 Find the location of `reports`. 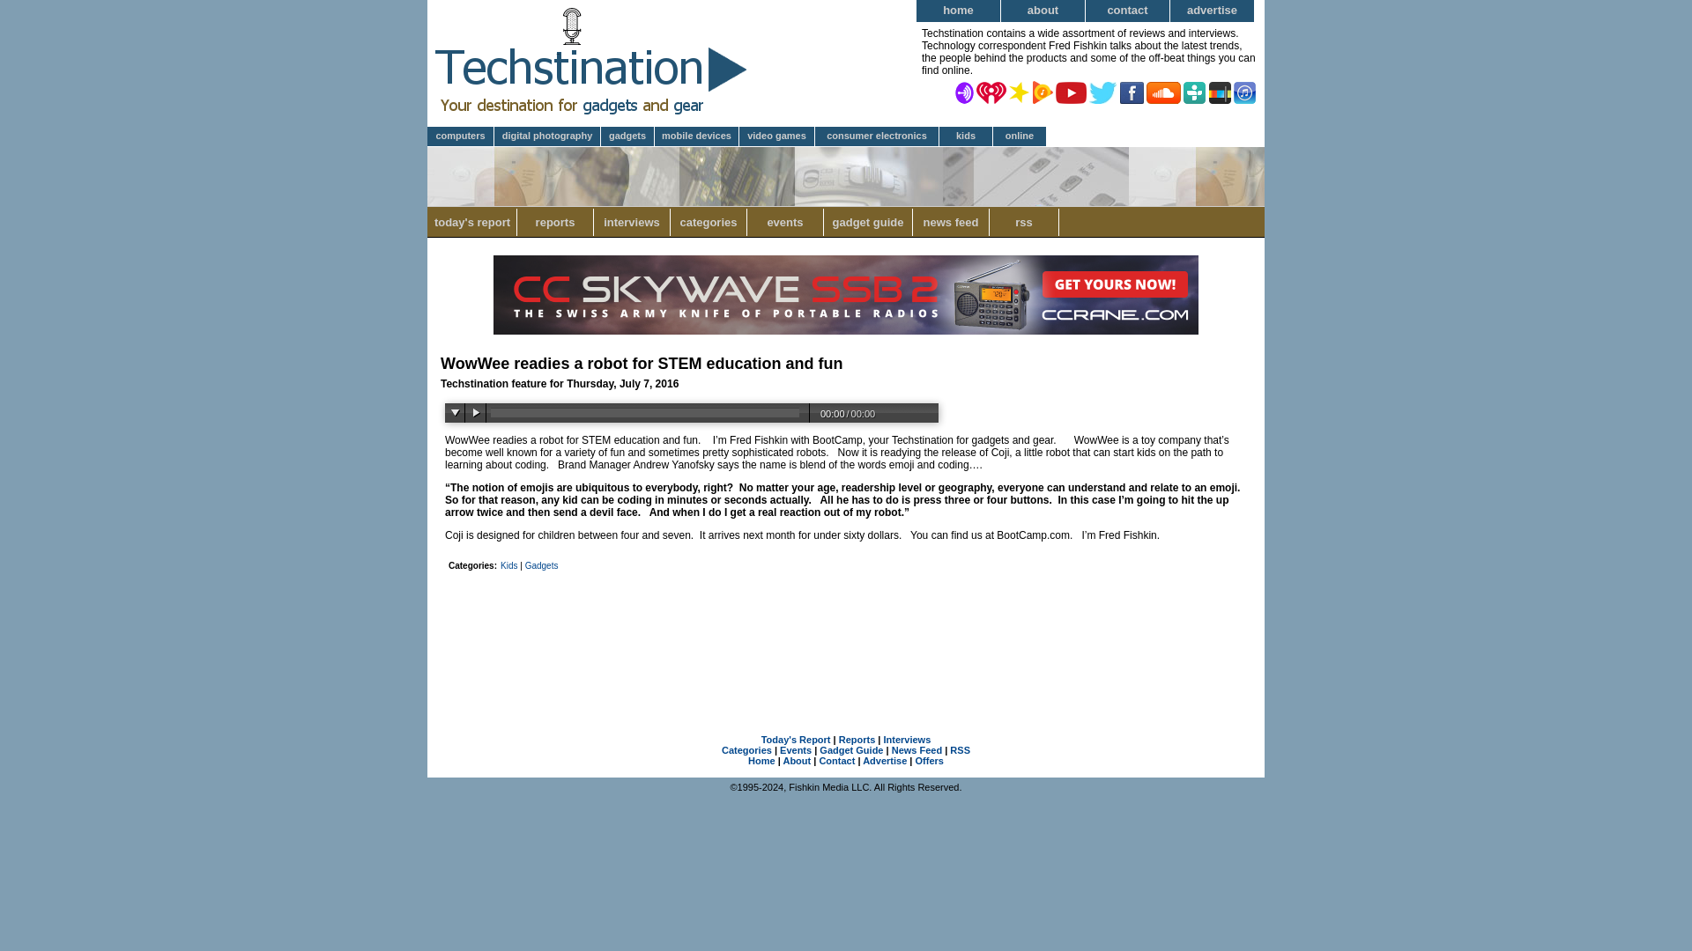

reports is located at coordinates (460, 136).